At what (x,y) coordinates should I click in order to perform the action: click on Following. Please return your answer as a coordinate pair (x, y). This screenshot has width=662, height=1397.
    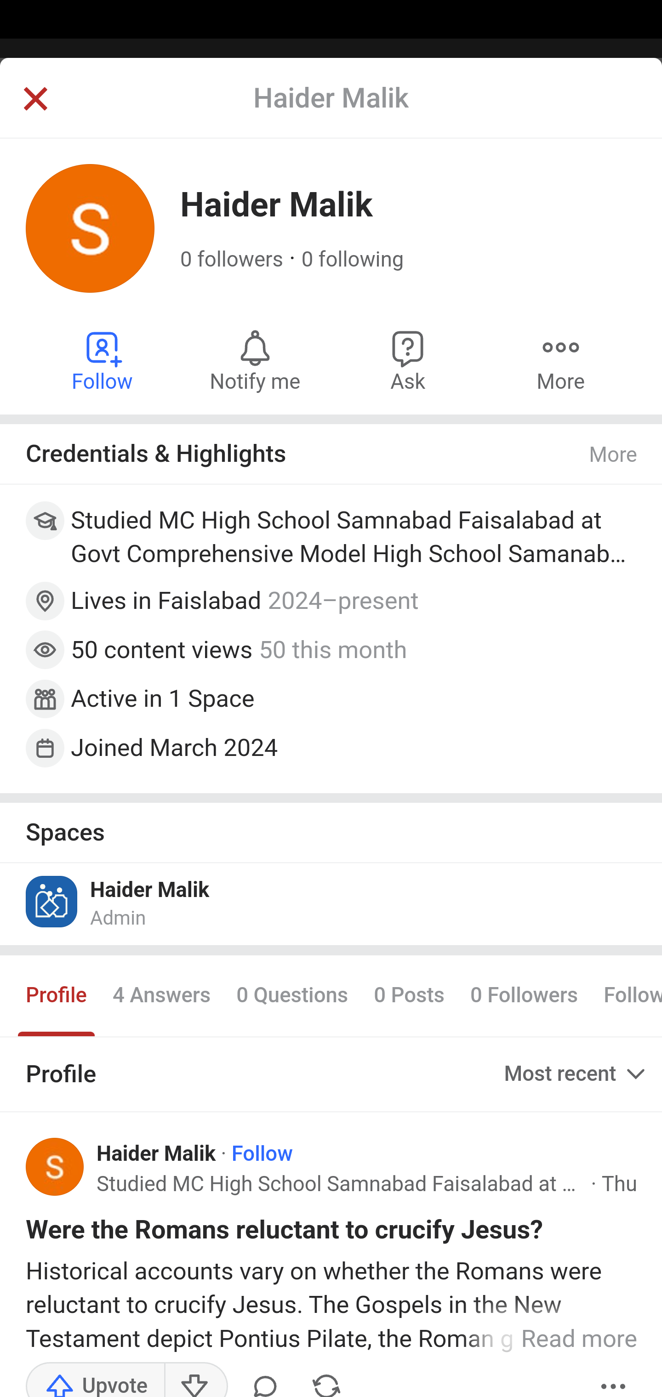
    Looking at the image, I should click on (626, 996).